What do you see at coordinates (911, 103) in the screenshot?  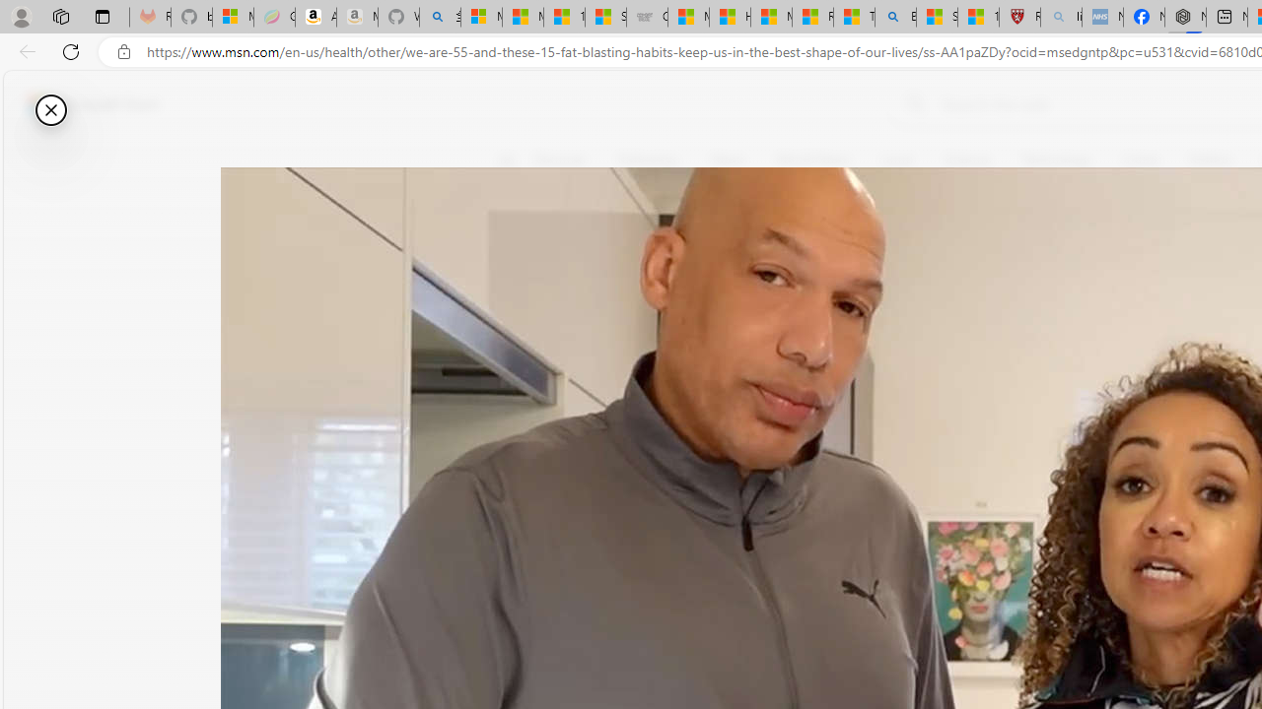 I see `Web search` at bounding box center [911, 103].